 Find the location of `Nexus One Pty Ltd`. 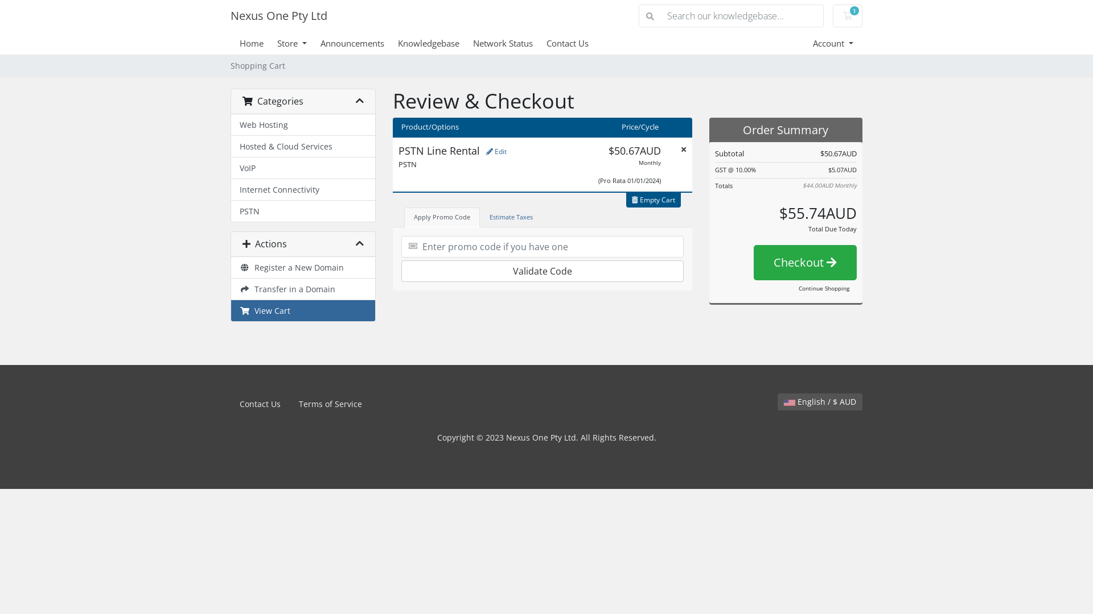

Nexus One Pty Ltd is located at coordinates (279, 16).